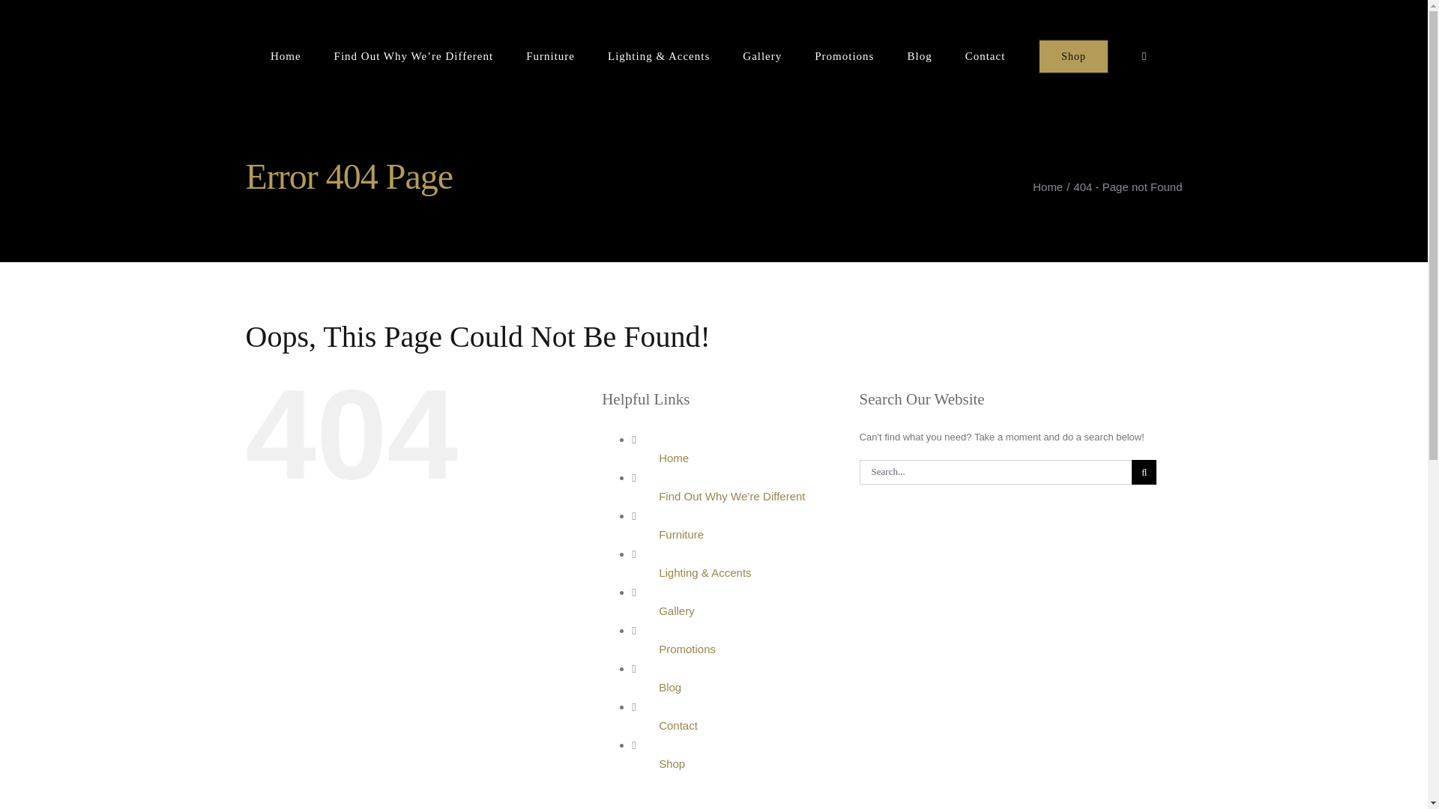  I want to click on Promotions, so click(687, 649).